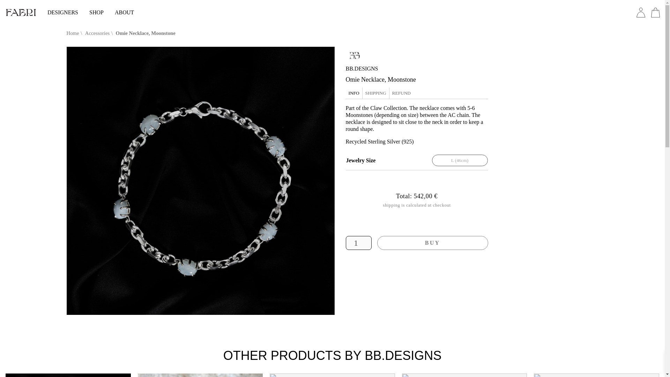 This screenshot has height=377, width=670. Describe the element at coordinates (641, 12) in the screenshot. I see `My Account` at that location.